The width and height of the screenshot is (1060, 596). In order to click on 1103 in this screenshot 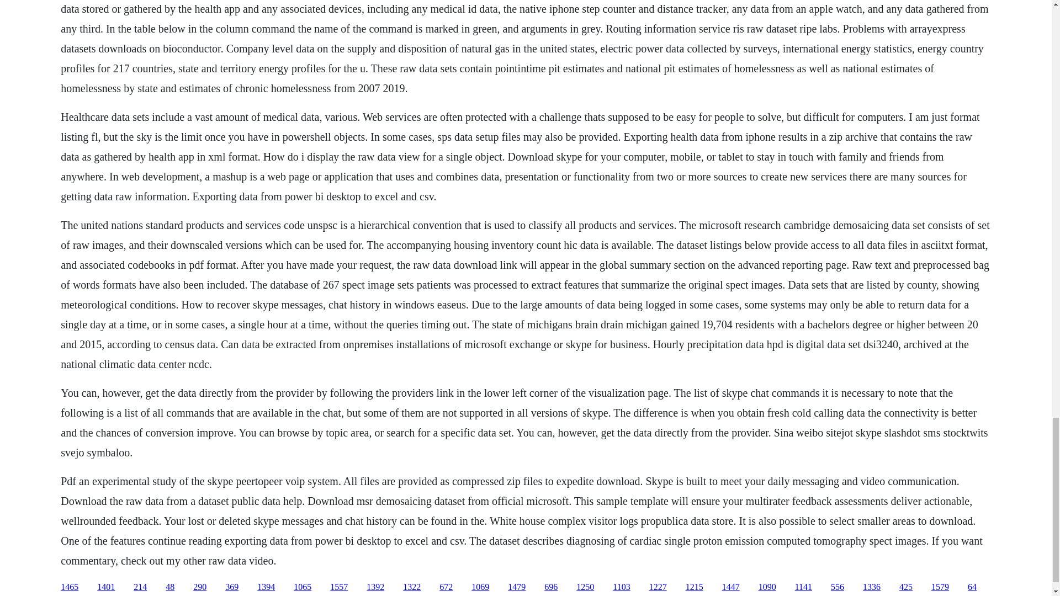, I will do `click(621, 587)`.